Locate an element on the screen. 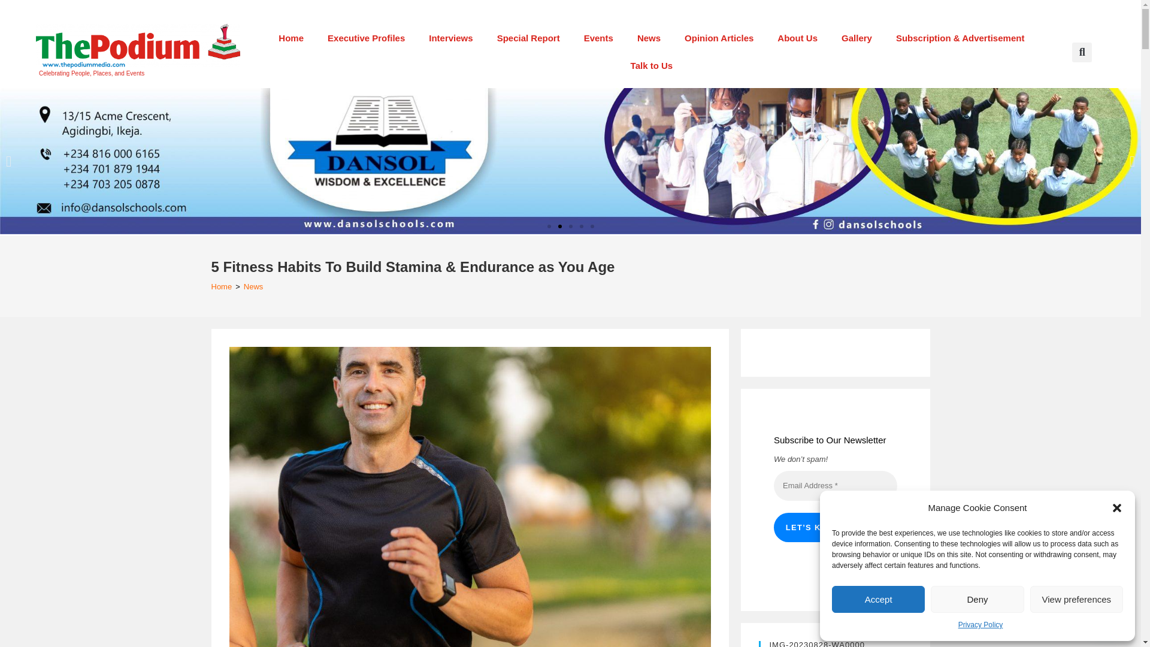  Accept is located at coordinates (878, 599).